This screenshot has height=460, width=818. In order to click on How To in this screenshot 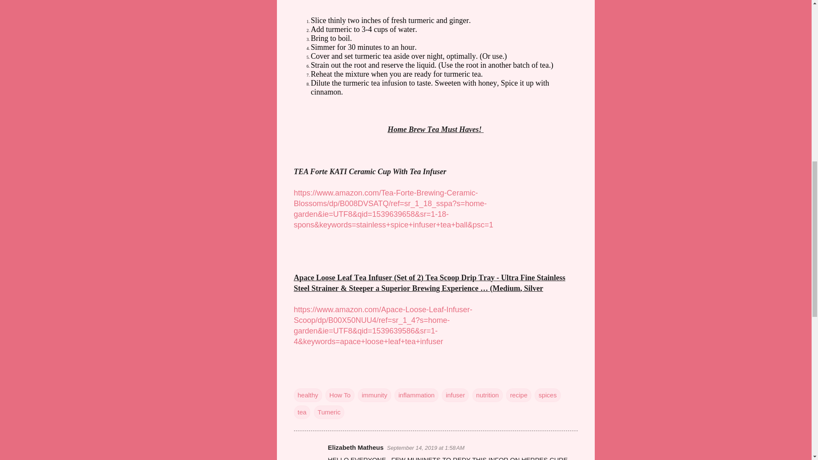, I will do `click(340, 395)`.